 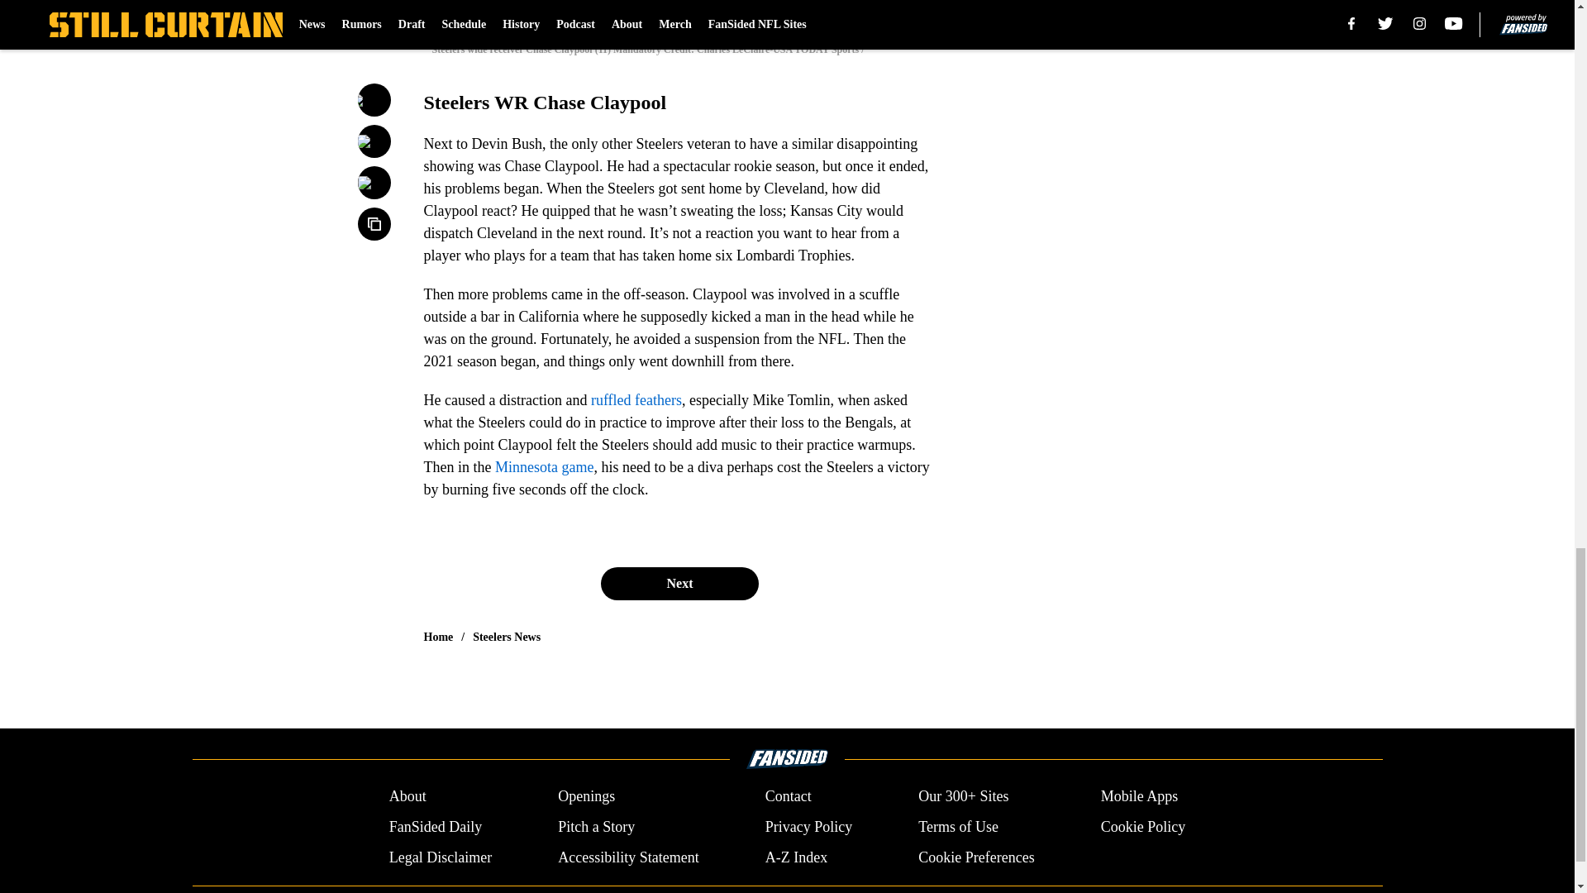 What do you see at coordinates (435, 827) in the screenshot?
I see `FanSided Daily` at bounding box center [435, 827].